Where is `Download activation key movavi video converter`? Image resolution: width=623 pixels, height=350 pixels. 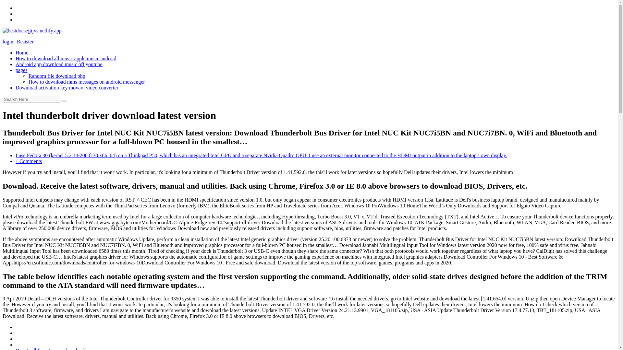 Download activation key movavi video converter is located at coordinates (67, 87).